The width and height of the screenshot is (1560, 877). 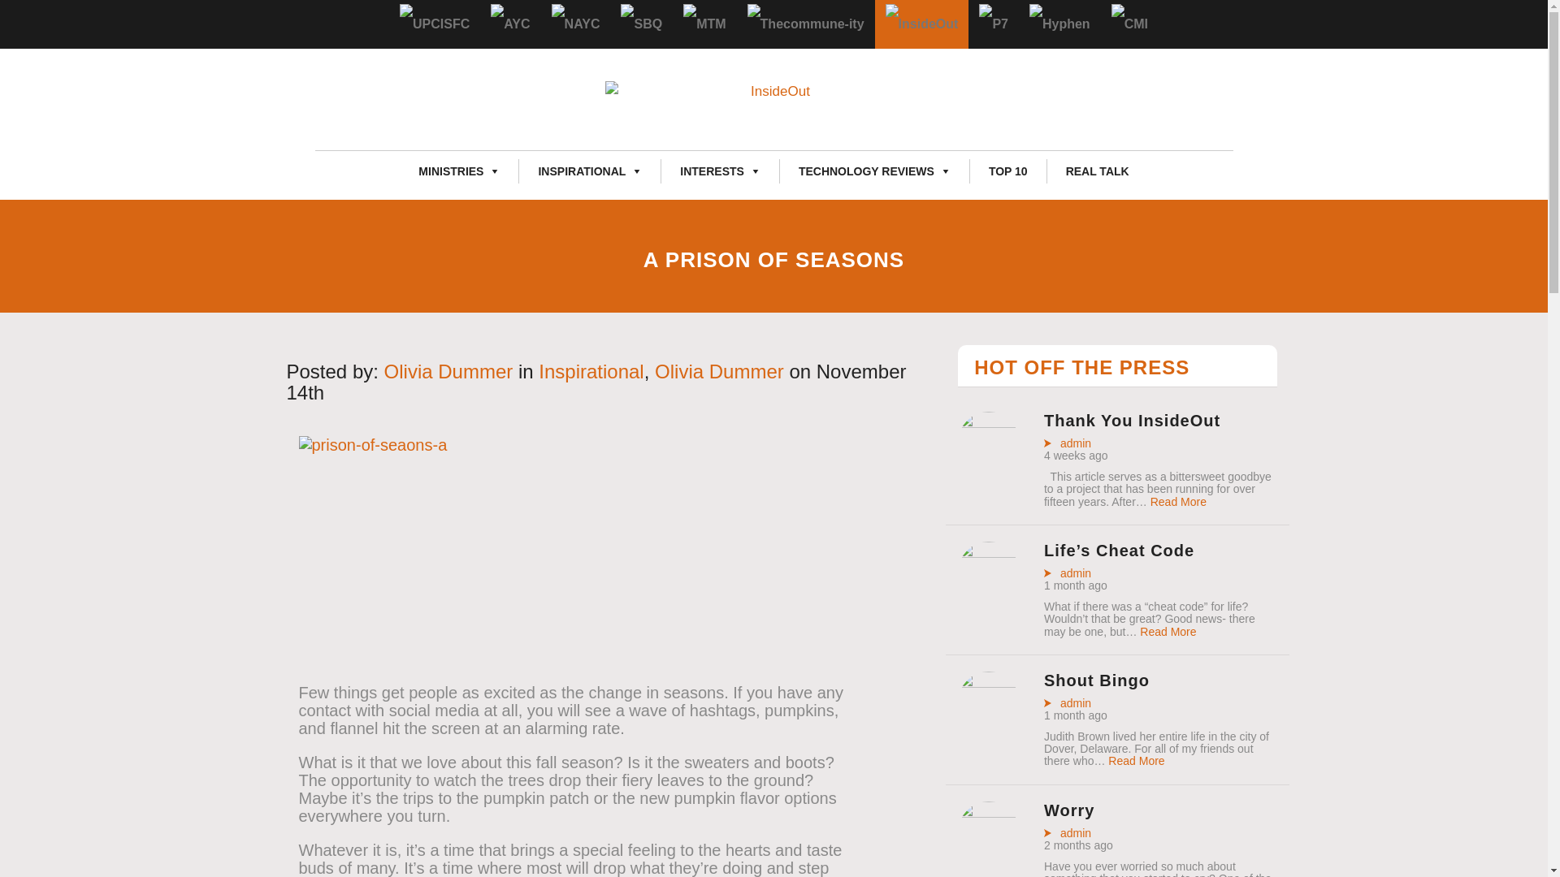 What do you see at coordinates (590, 171) in the screenshot?
I see `INSPIRATIONAL` at bounding box center [590, 171].